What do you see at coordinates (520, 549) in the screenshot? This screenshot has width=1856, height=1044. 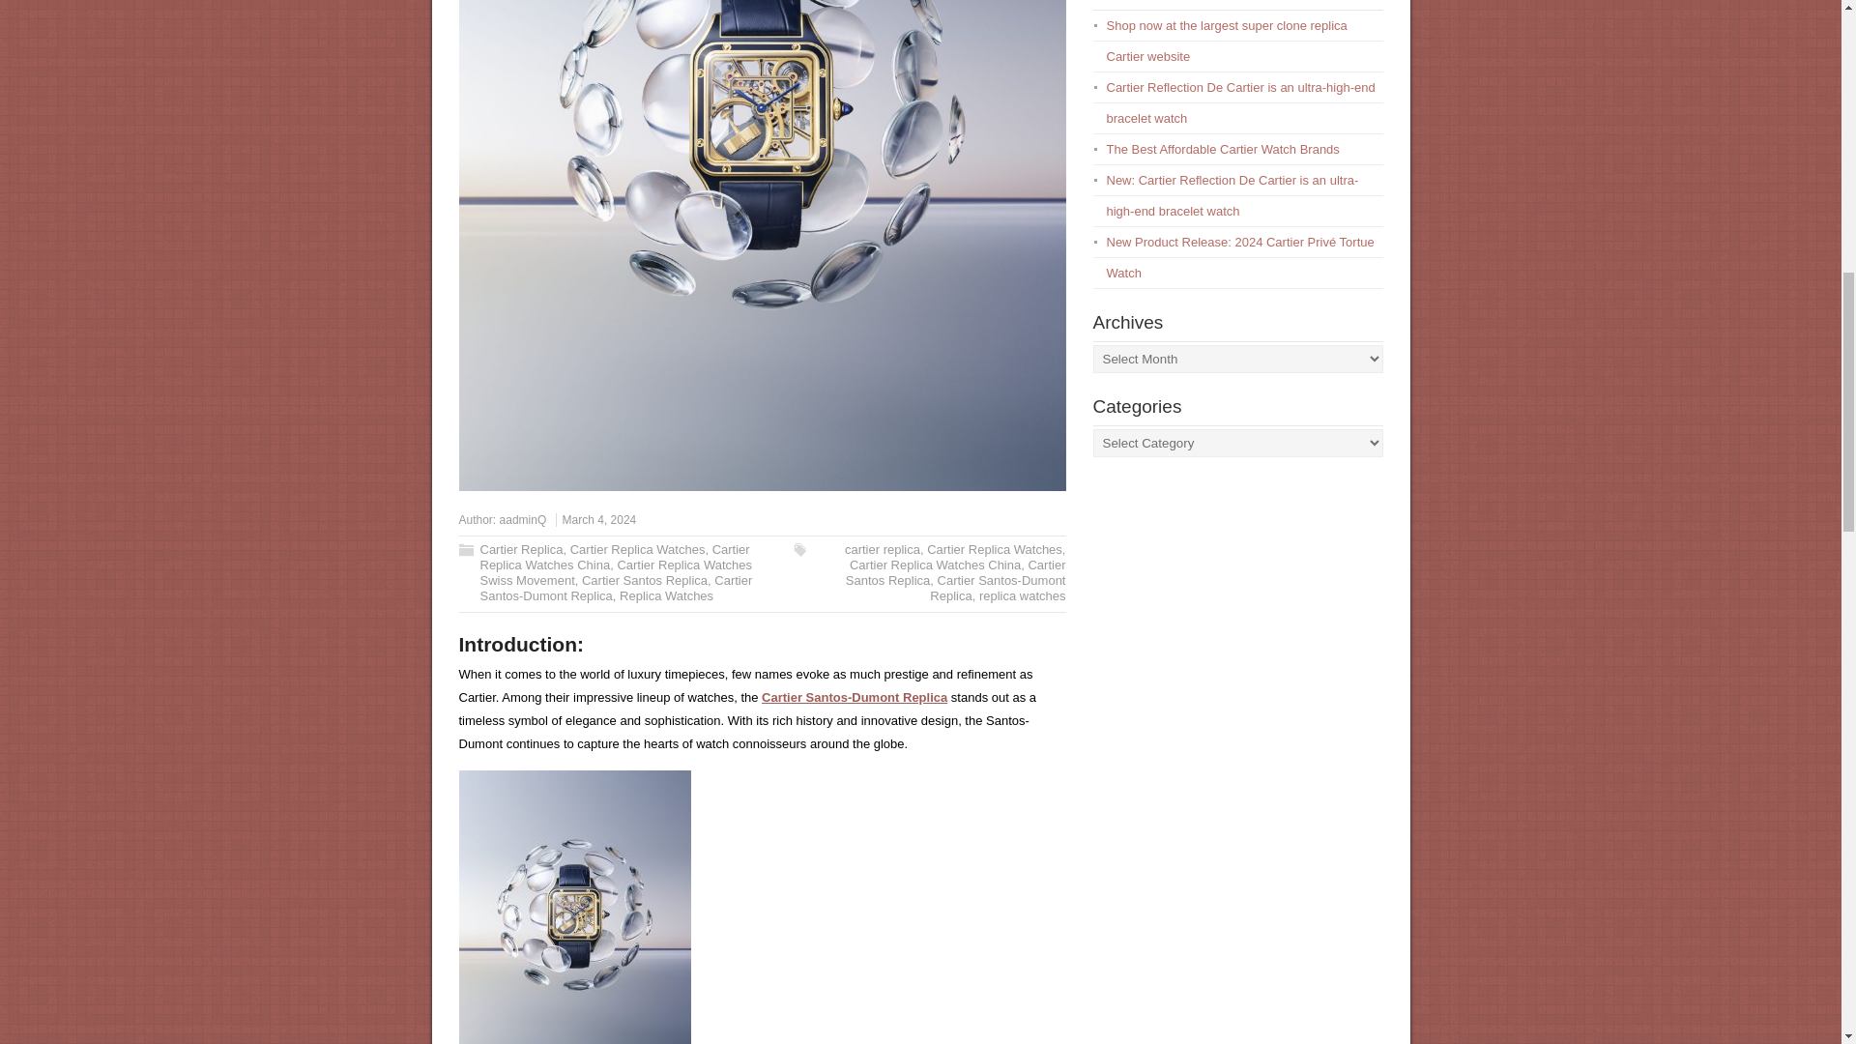 I see `Cartier Replica` at bounding box center [520, 549].